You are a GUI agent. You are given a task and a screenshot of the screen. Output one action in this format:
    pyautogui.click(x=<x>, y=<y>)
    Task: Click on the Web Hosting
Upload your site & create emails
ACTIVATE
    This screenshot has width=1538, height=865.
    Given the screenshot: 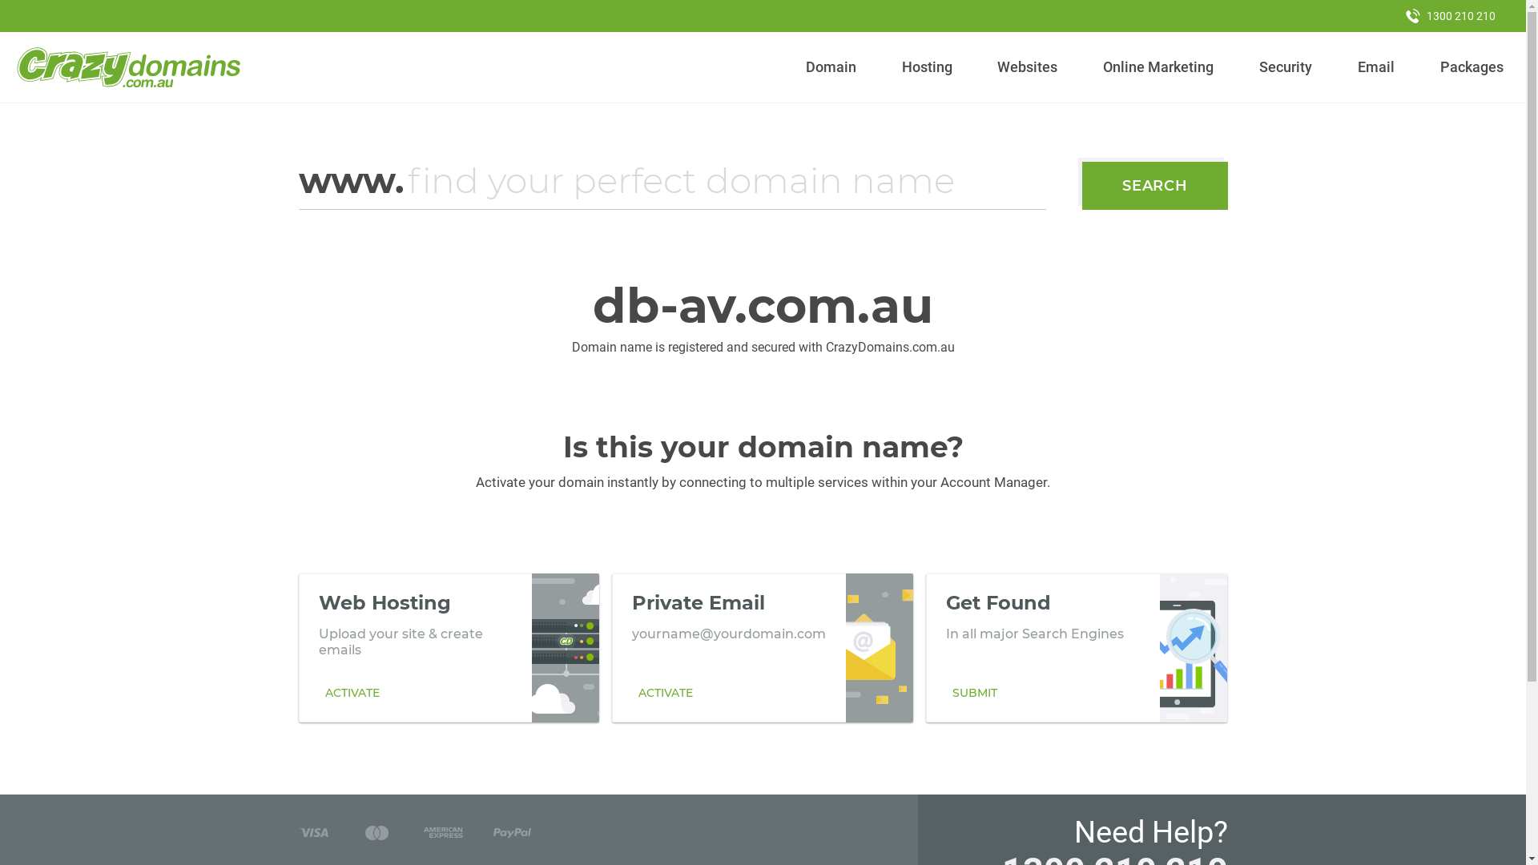 What is the action you would take?
    pyautogui.click(x=449, y=648)
    